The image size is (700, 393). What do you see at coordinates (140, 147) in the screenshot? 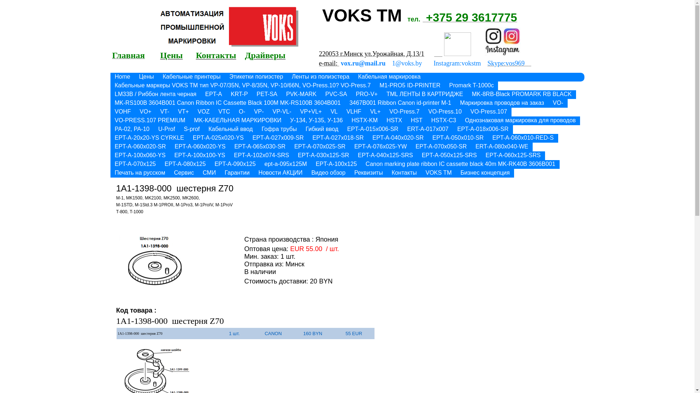
I see `EPT-A-060x020-SR` at bounding box center [140, 147].